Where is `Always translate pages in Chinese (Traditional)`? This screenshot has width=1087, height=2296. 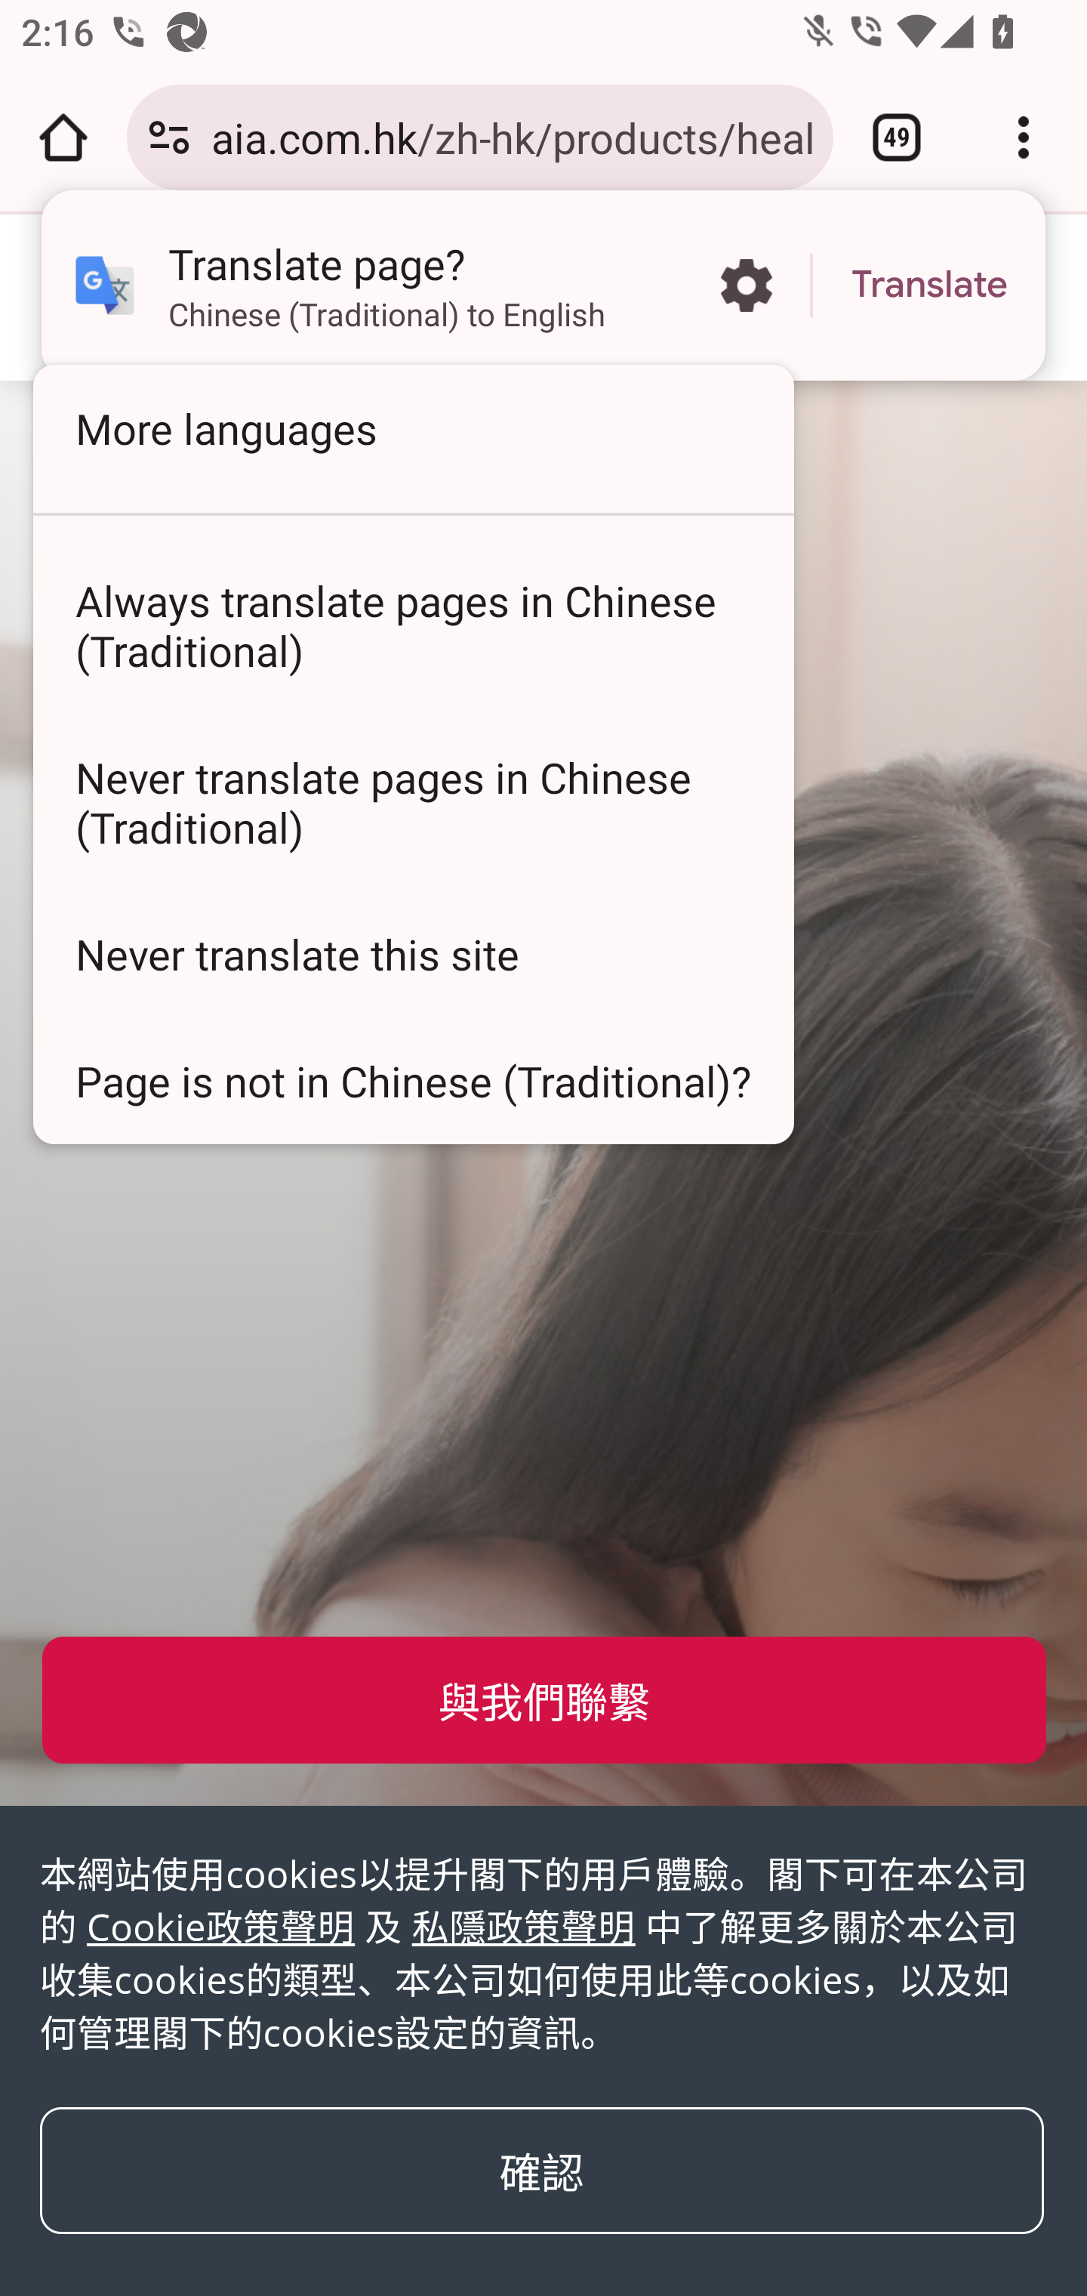 Always translate pages in Chinese (Traditional) is located at coordinates (414, 625).